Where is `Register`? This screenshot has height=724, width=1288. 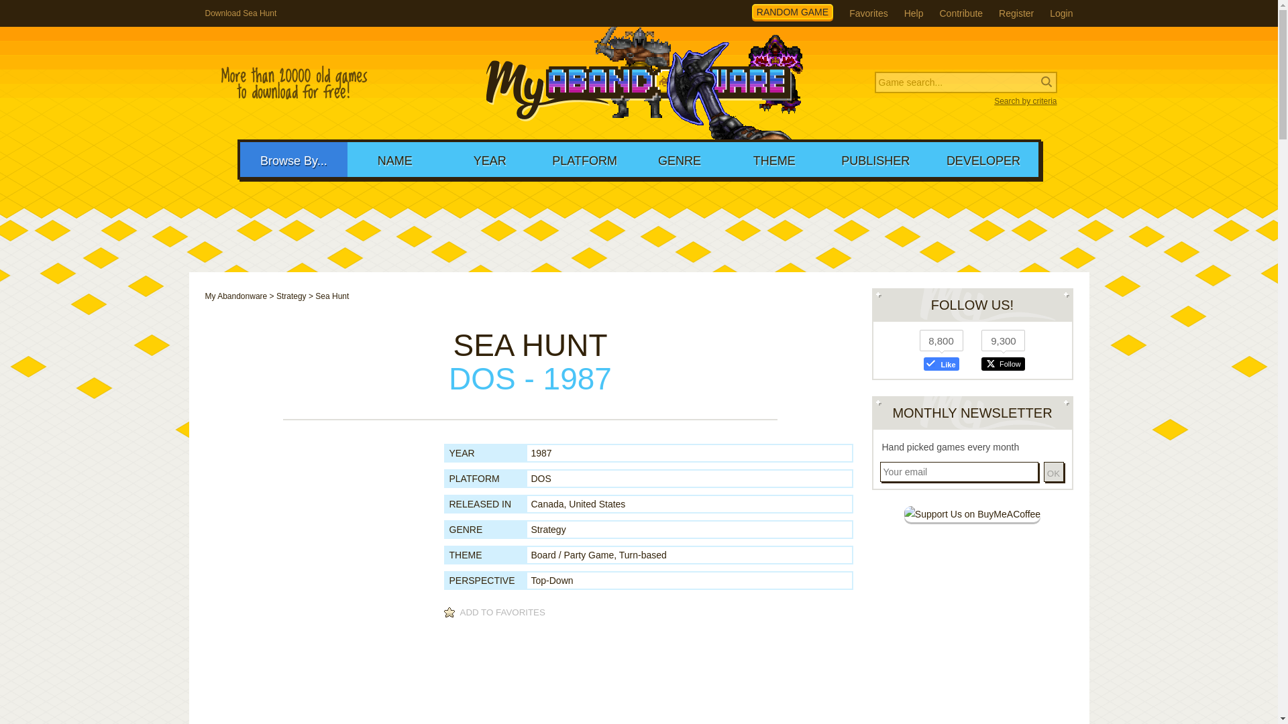 Register is located at coordinates (1016, 13).